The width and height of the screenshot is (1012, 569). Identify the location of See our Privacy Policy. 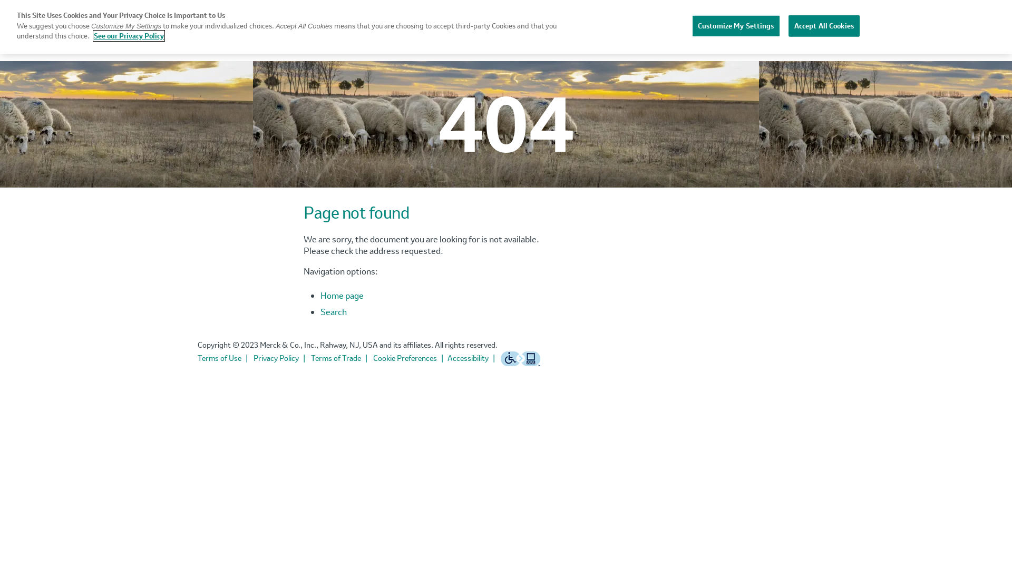
(129, 36).